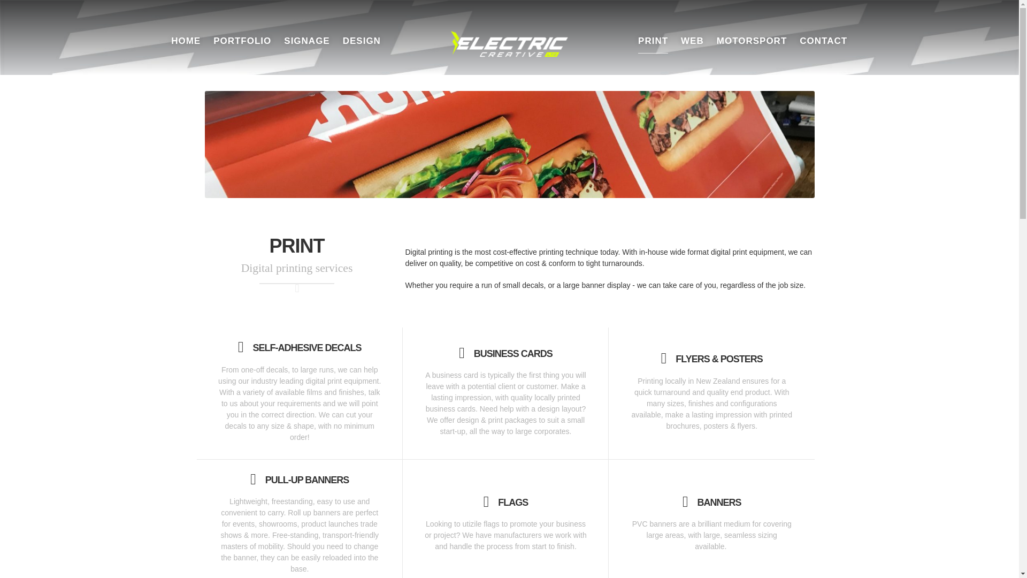  I want to click on PORTFOLIO, so click(21, 41).